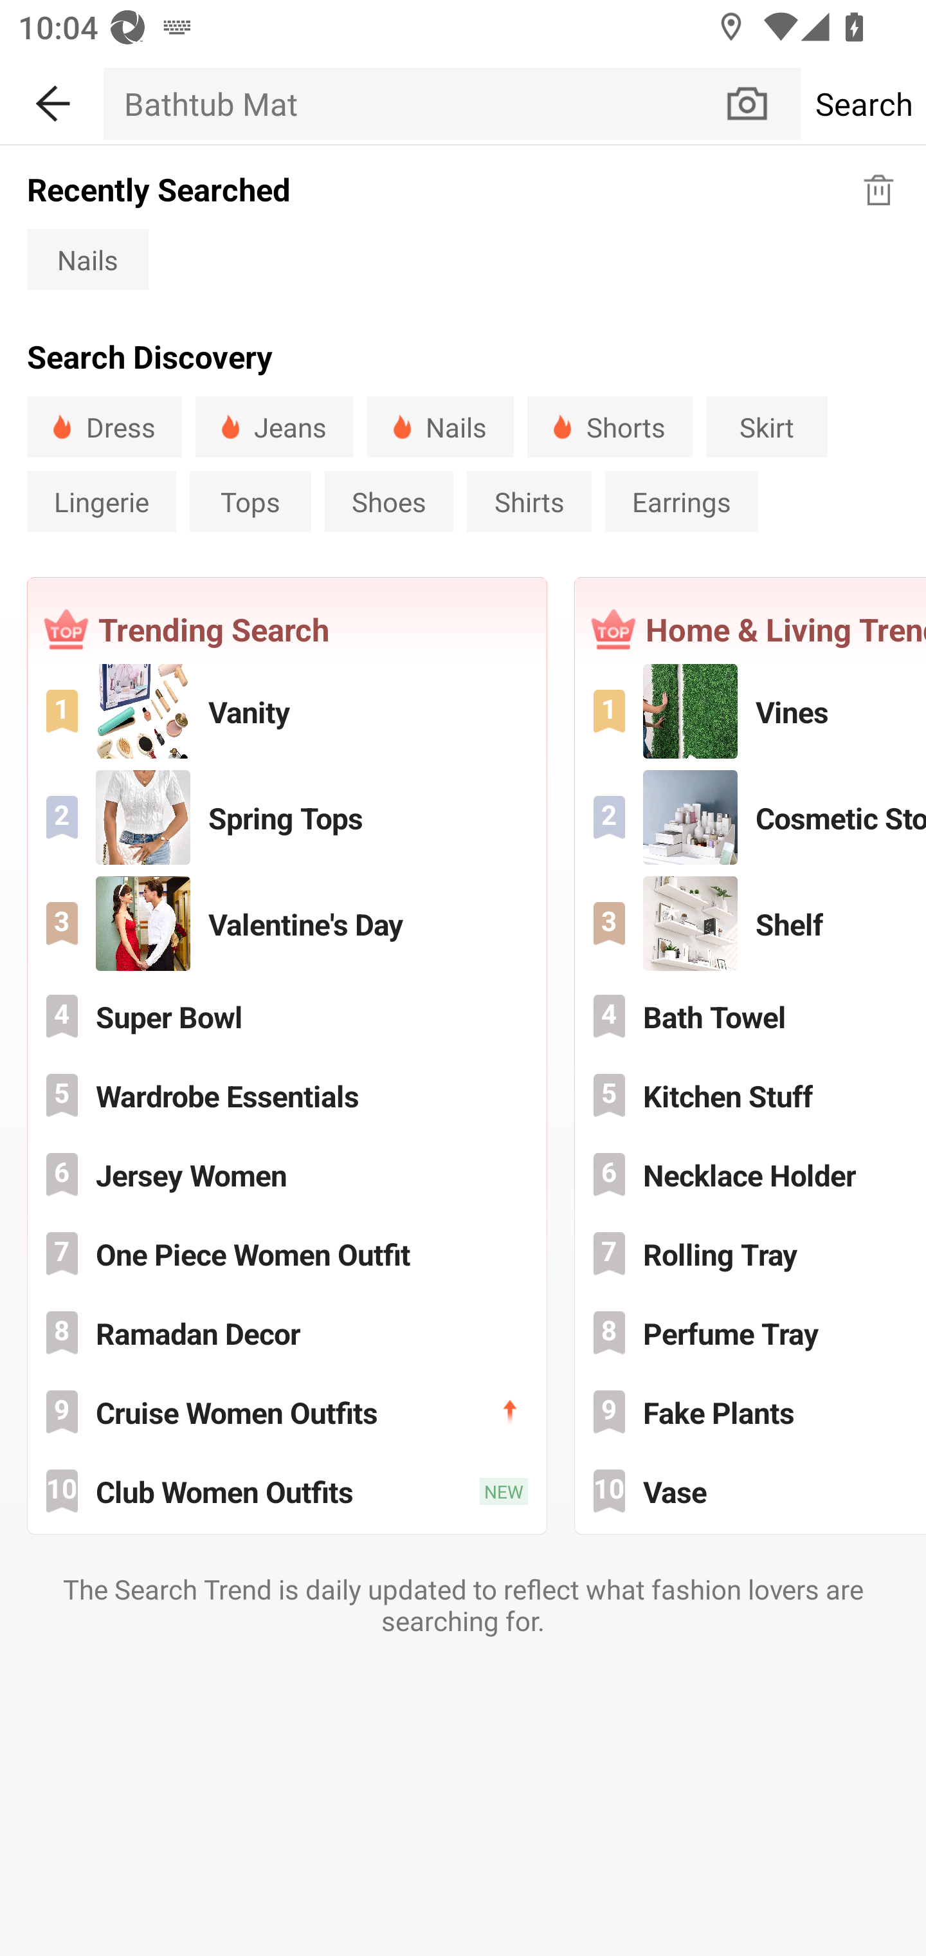 Image resolution: width=926 pixels, height=1956 pixels. What do you see at coordinates (51, 99) in the screenshot?
I see `BACK` at bounding box center [51, 99].